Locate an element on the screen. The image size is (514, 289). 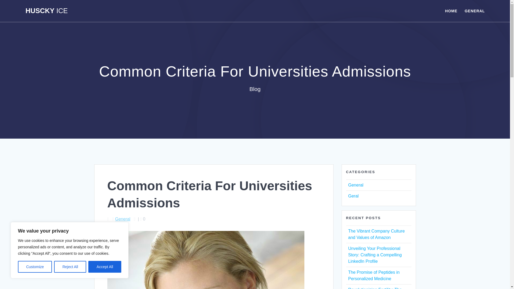
General is located at coordinates (123, 219).